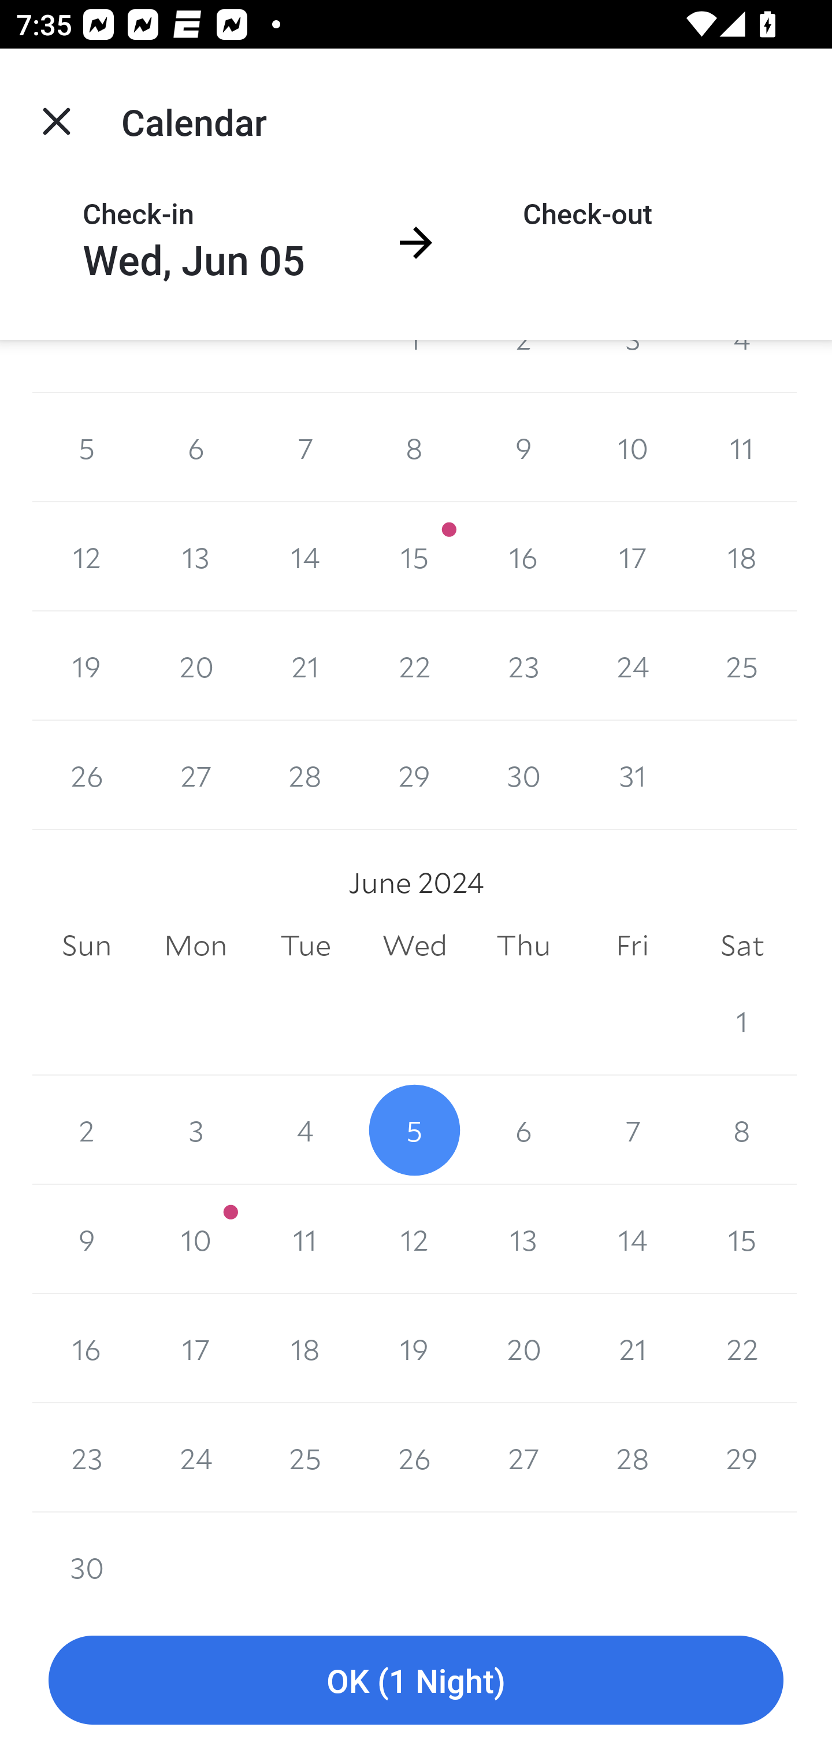  I want to click on 25 25 May 2024, so click(742, 666).